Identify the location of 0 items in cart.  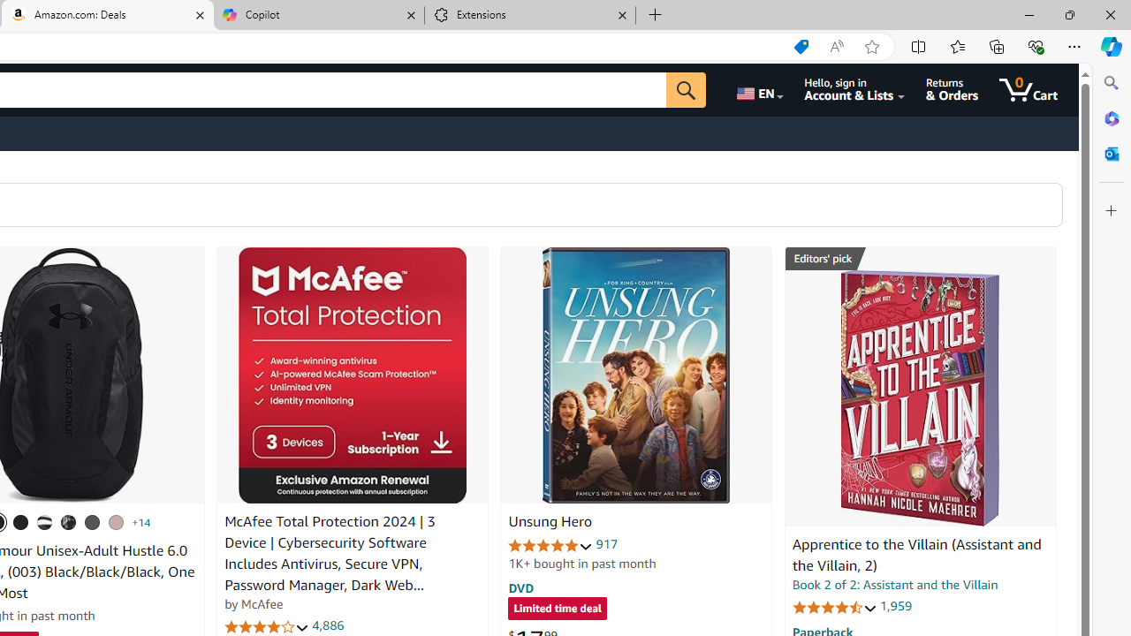
(1029, 90).